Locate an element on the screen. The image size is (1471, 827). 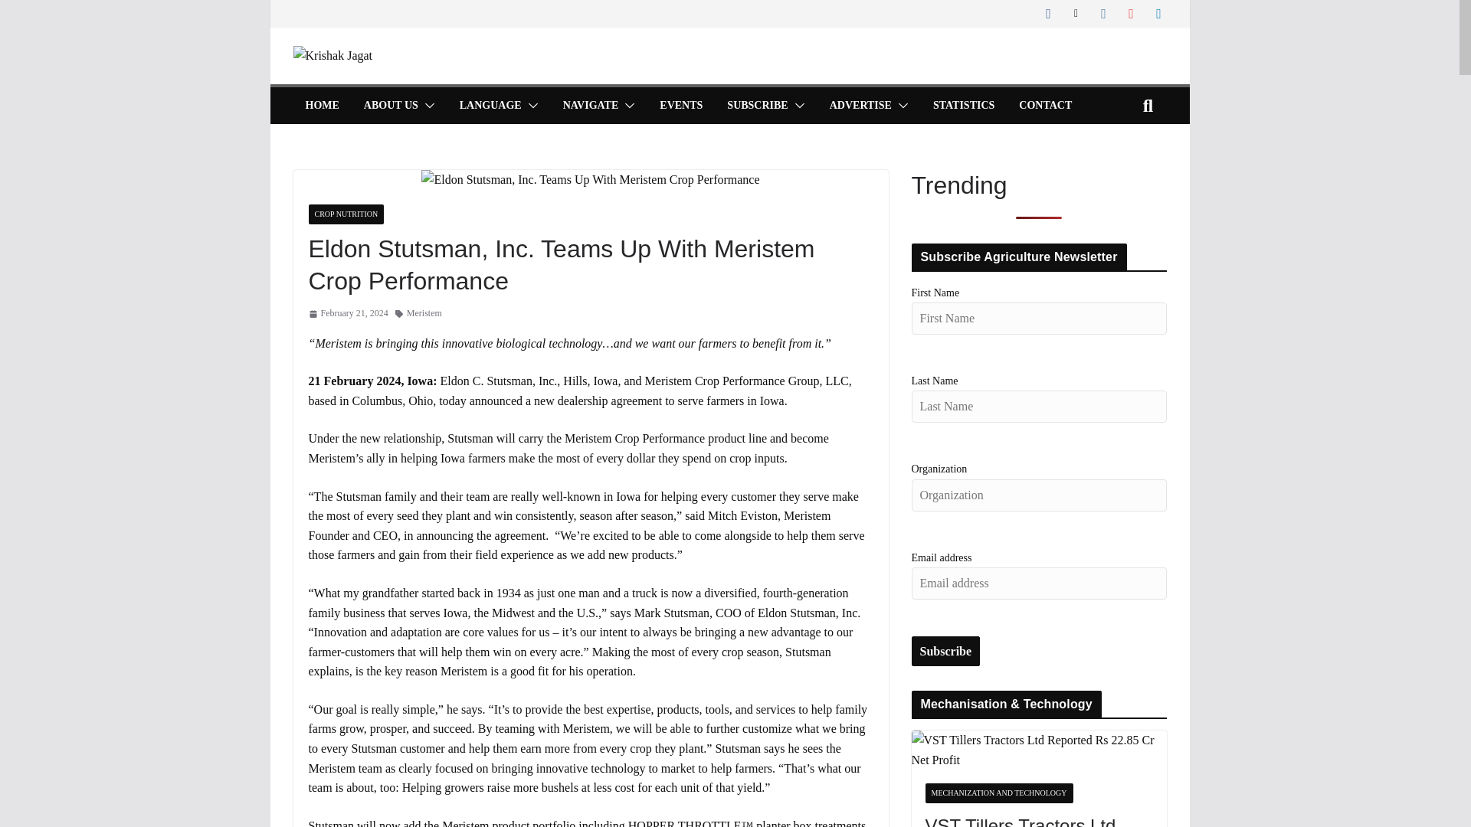
EVENTS is located at coordinates (680, 106).